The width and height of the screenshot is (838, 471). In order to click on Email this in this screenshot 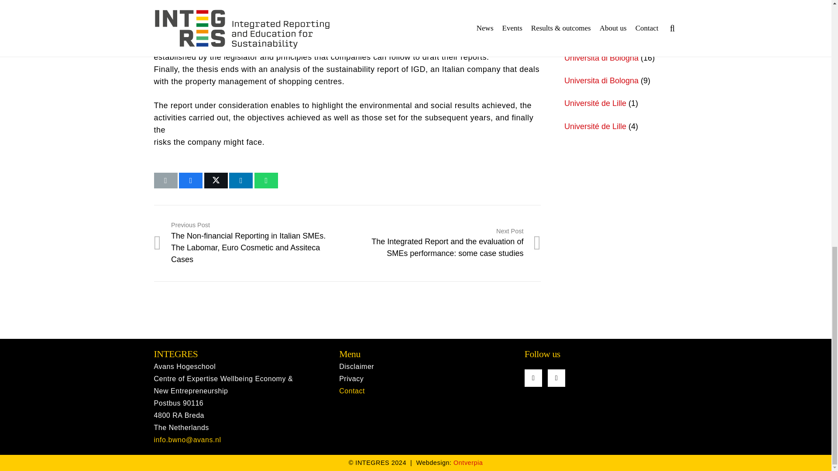, I will do `click(165, 181)`.